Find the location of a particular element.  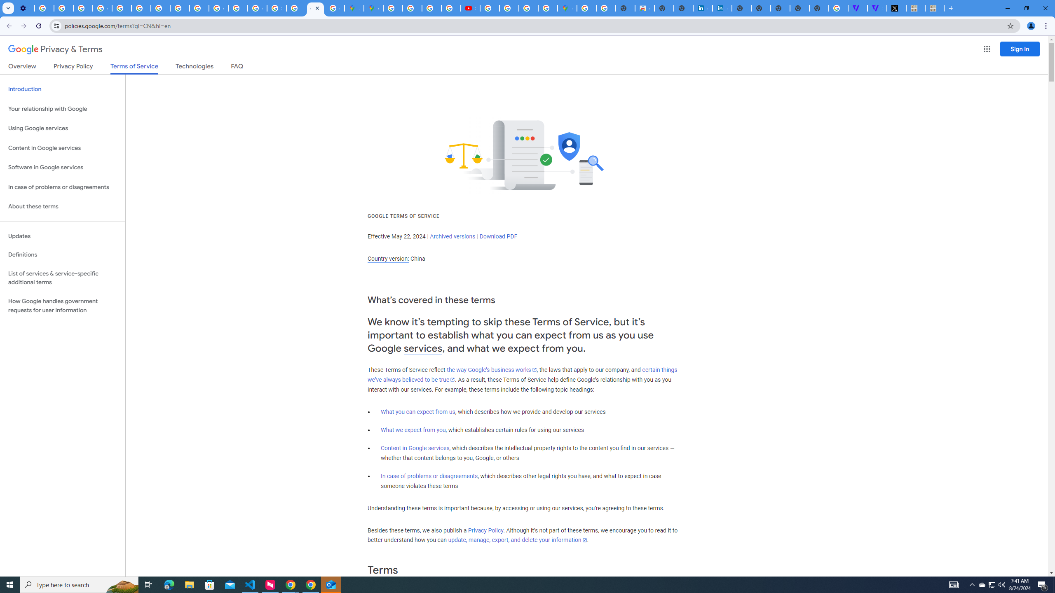

New Tab is located at coordinates (819, 8).